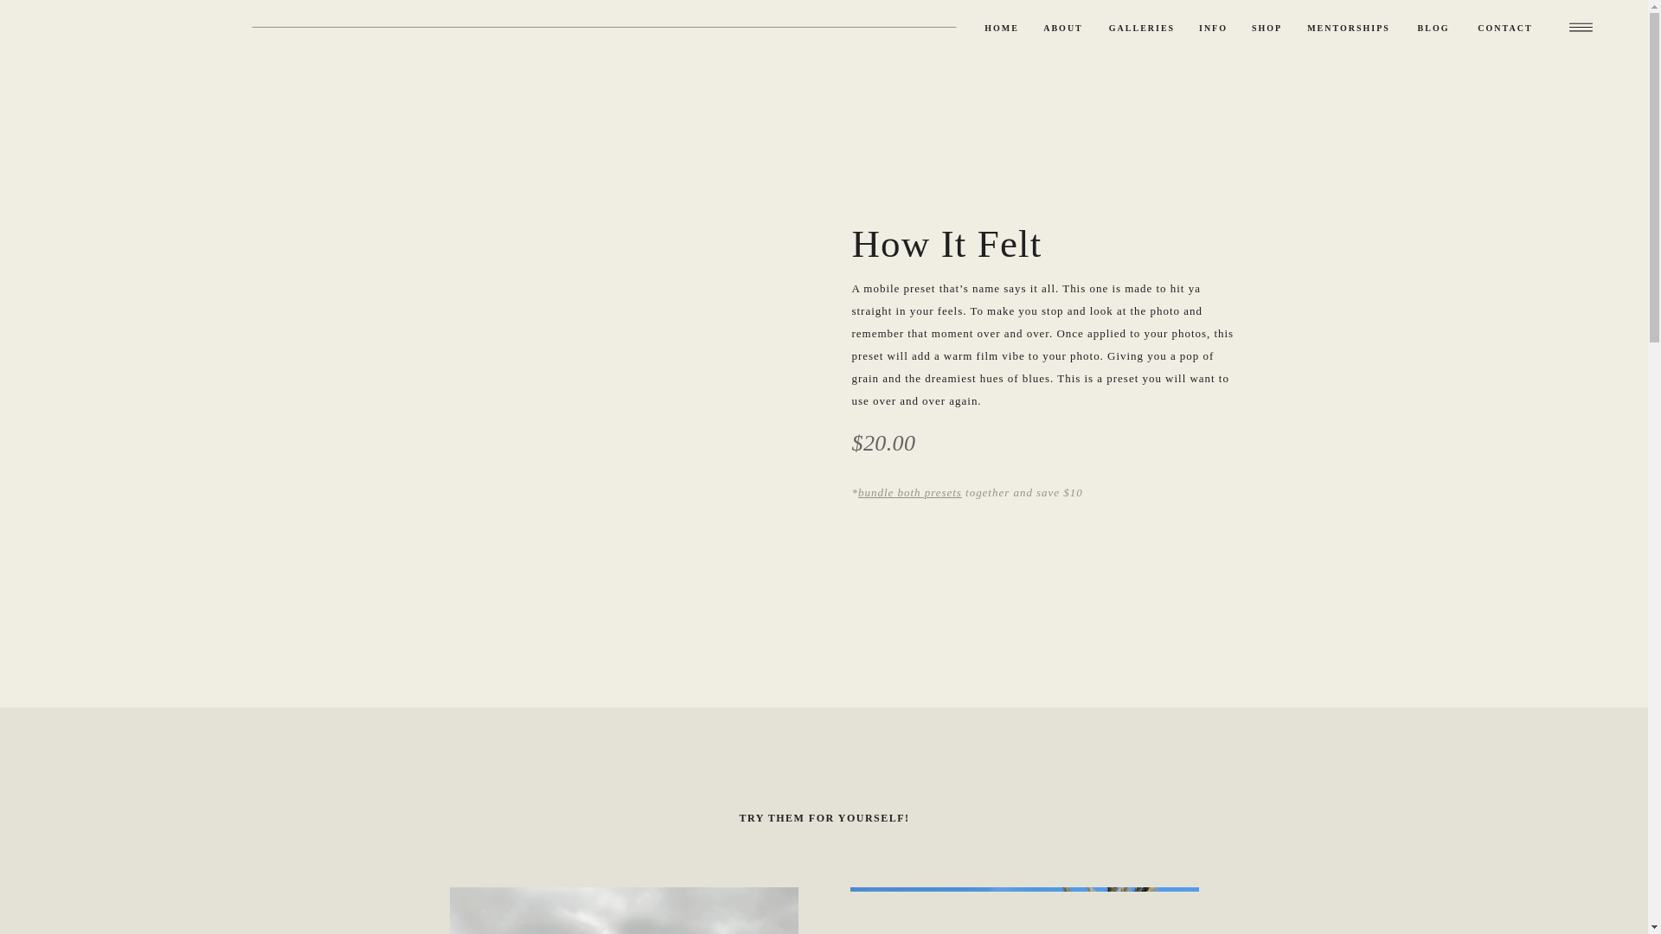  I want to click on BLOG, so click(1433, 29).